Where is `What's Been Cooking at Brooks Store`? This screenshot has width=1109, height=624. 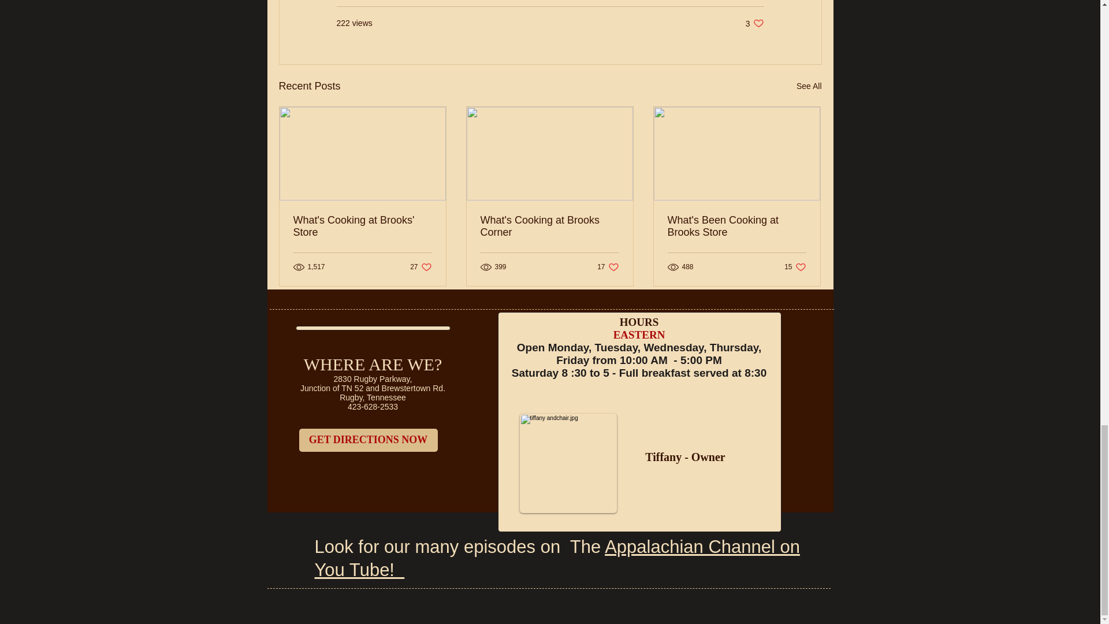 What's Been Cooking at Brooks Store is located at coordinates (363, 226).